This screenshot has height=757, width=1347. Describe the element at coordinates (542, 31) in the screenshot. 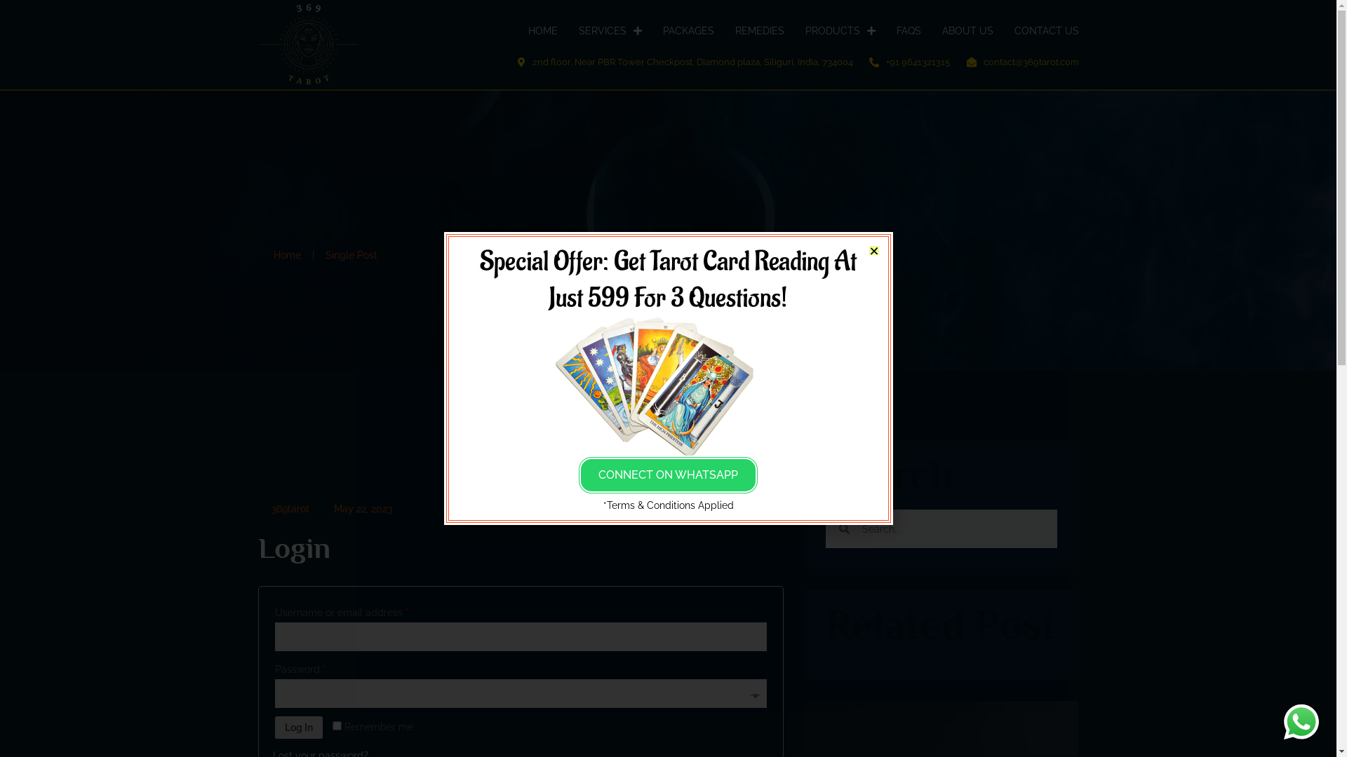

I see `HOME` at that location.